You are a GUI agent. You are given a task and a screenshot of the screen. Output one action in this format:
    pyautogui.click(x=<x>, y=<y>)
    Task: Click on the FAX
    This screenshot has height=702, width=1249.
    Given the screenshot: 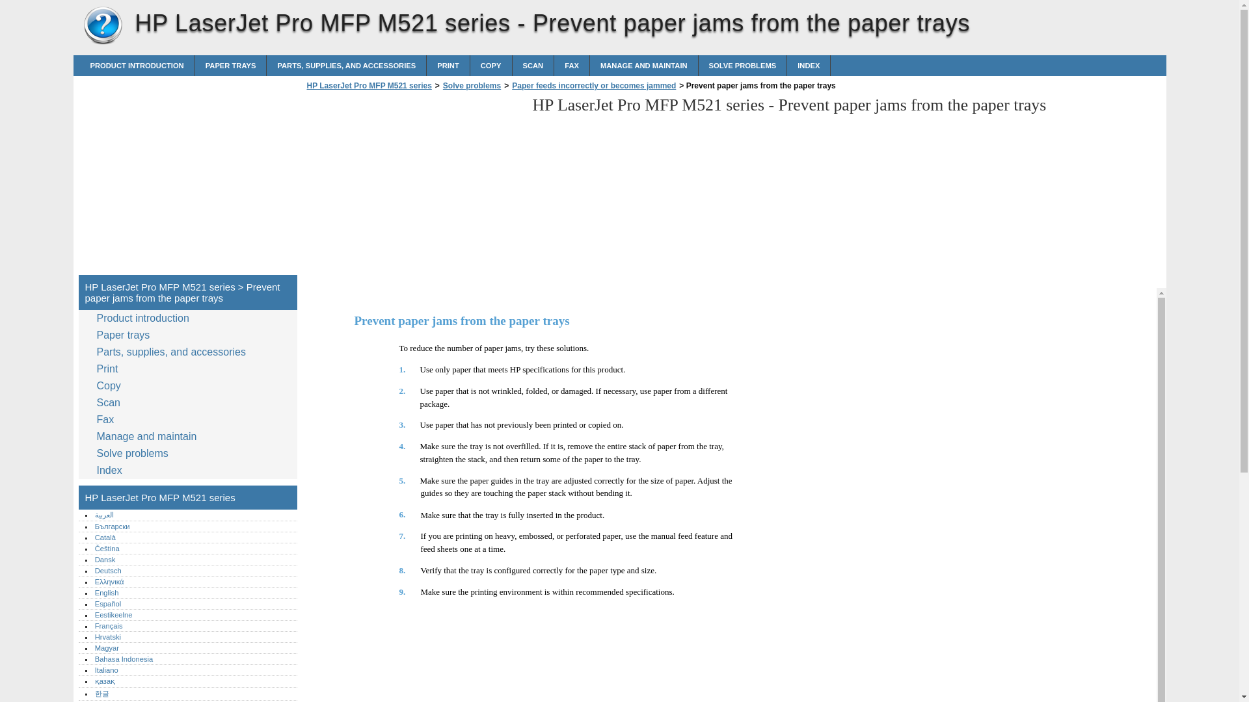 What is the action you would take?
    pyautogui.click(x=572, y=65)
    